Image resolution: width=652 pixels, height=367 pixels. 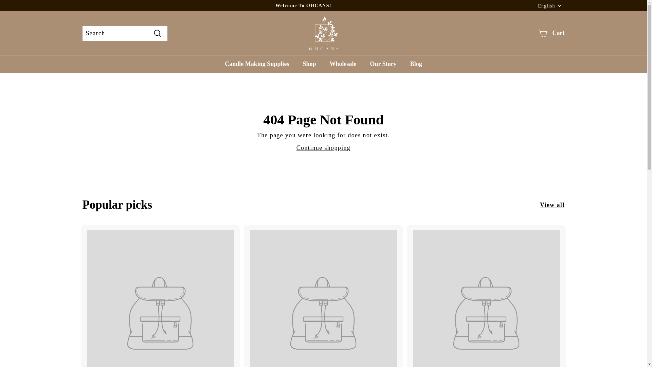 I want to click on Candle Making Supplies, so click(x=257, y=64).